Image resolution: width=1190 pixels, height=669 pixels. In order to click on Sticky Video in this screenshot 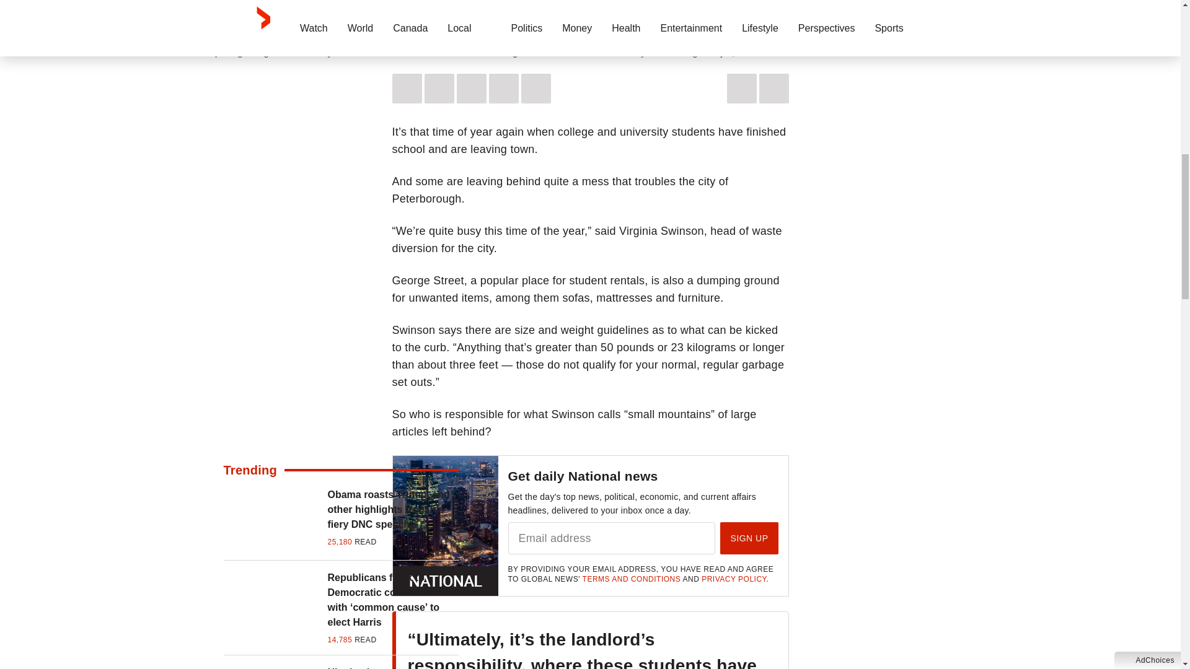, I will do `click(590, 19)`.